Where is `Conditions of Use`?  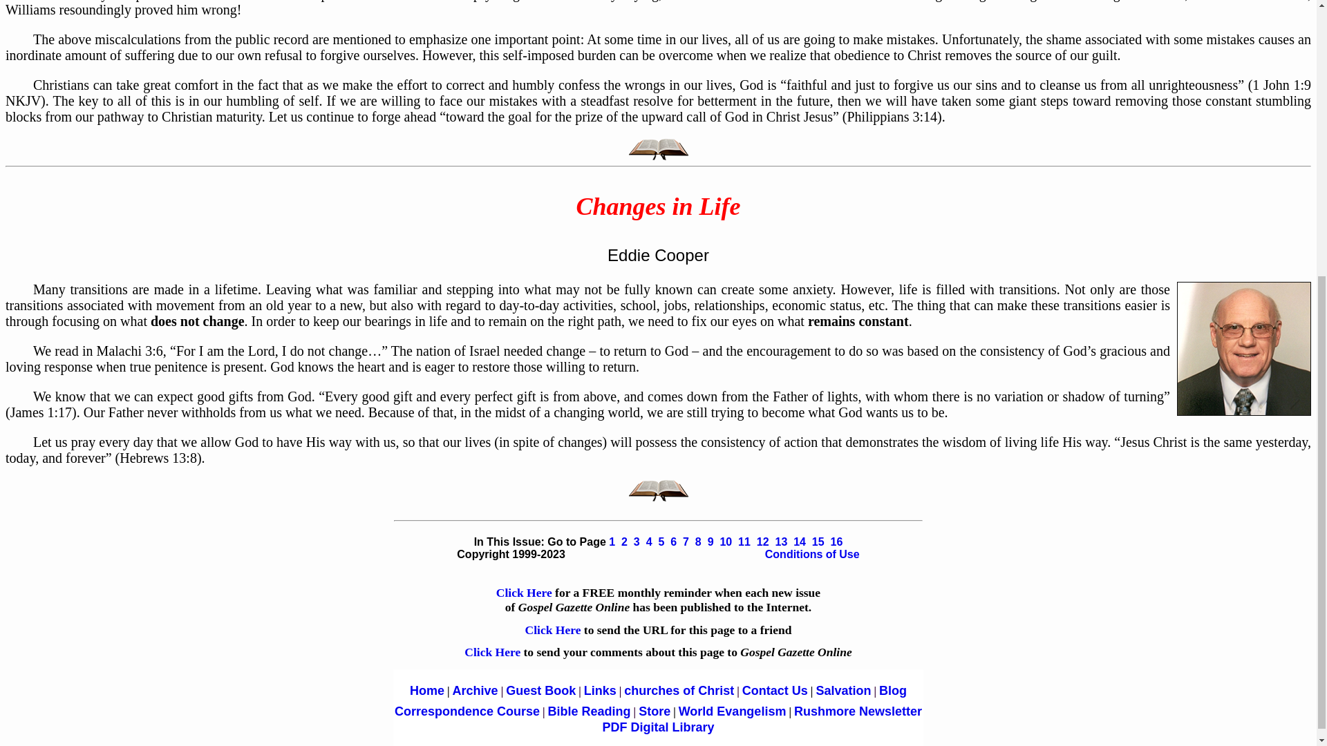 Conditions of Use is located at coordinates (813, 554).